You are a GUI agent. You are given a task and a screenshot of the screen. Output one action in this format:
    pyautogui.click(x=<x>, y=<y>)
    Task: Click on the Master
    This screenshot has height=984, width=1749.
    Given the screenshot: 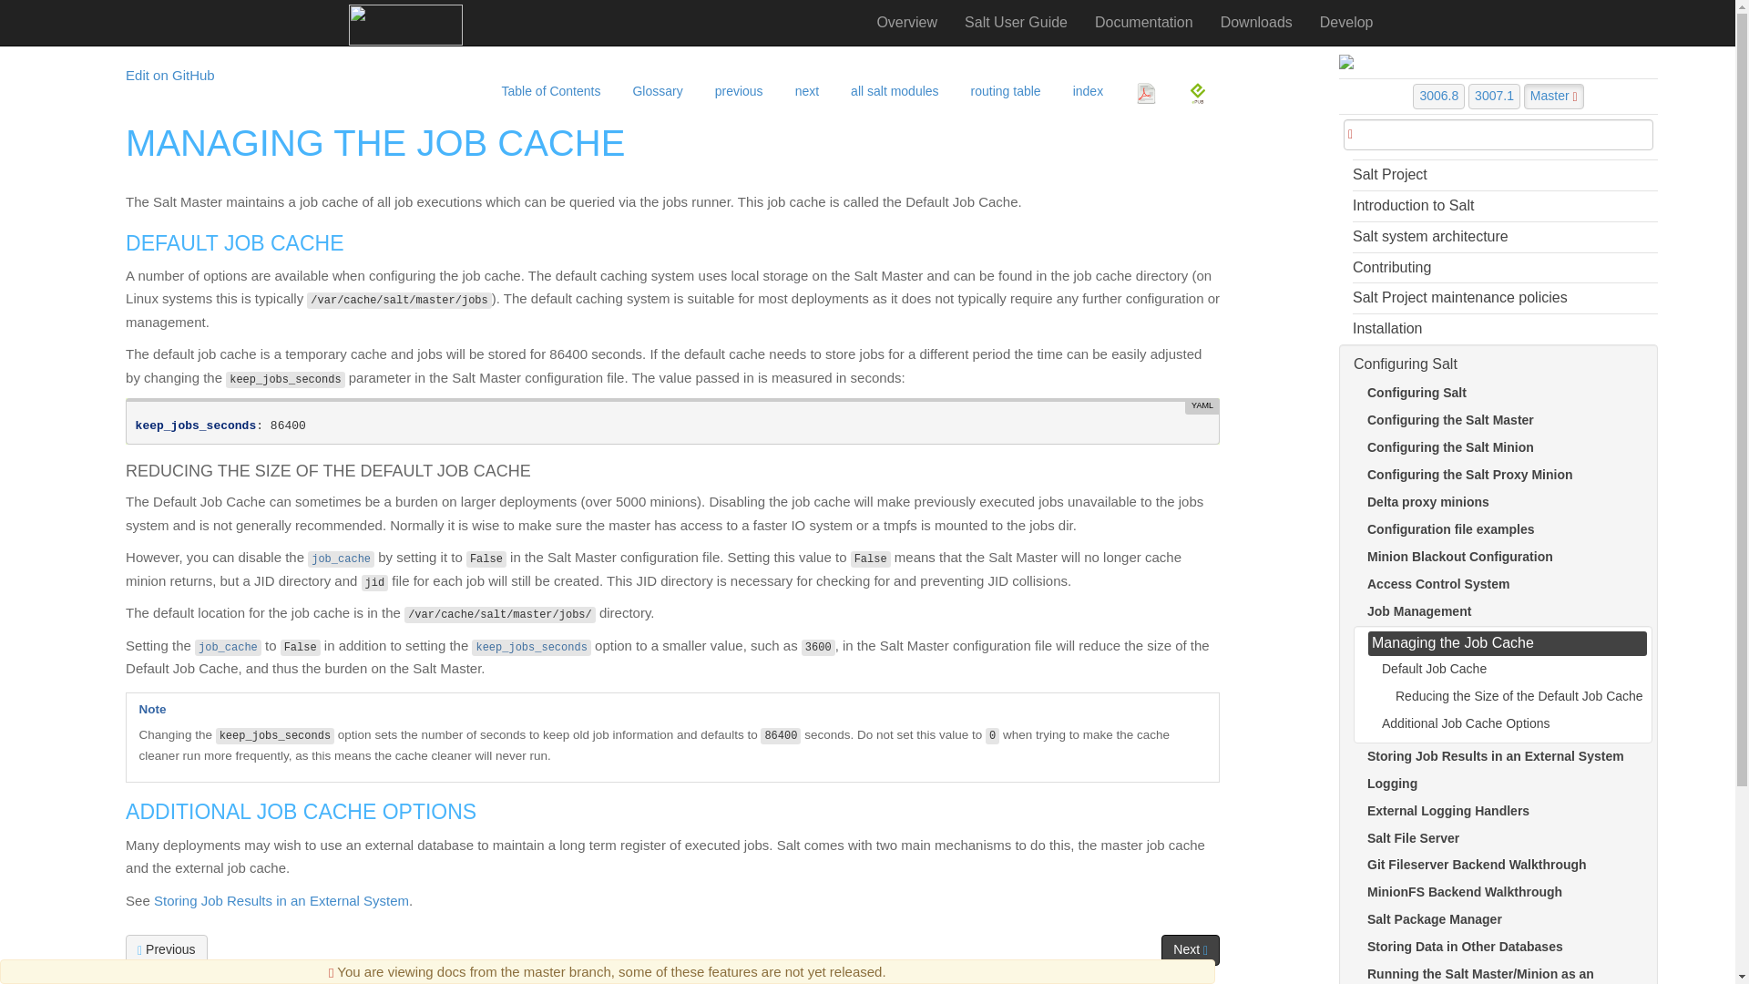 What is the action you would take?
    pyautogui.click(x=1554, y=96)
    